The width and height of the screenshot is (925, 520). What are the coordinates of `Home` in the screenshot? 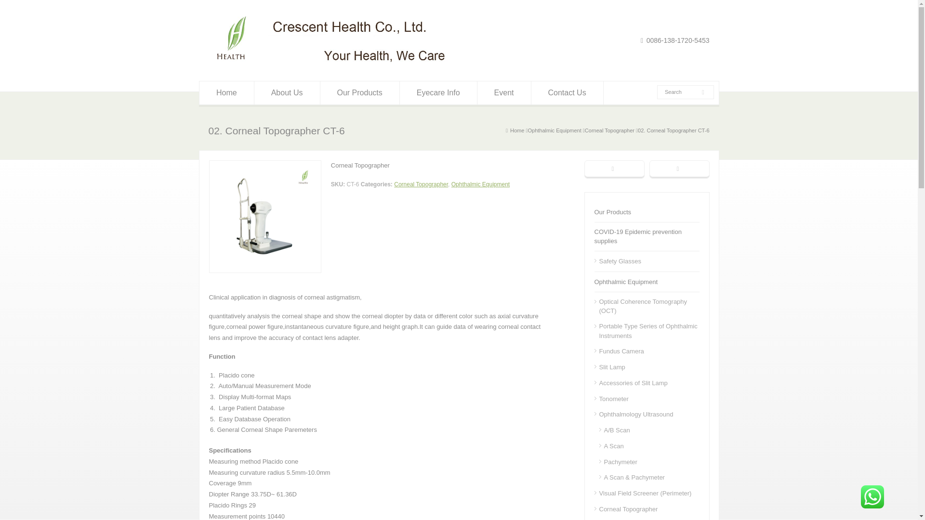 It's located at (226, 92).